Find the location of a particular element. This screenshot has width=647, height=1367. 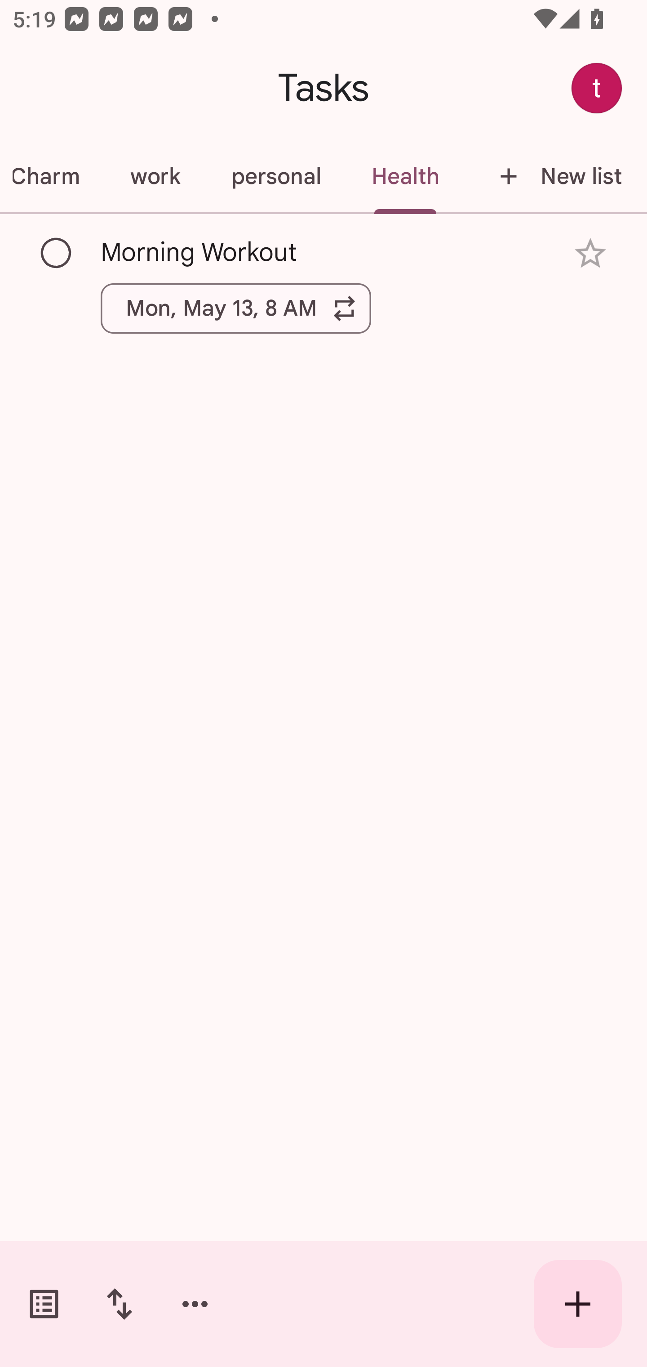

Mon, May 13, 8 AM is located at coordinates (236, 308).